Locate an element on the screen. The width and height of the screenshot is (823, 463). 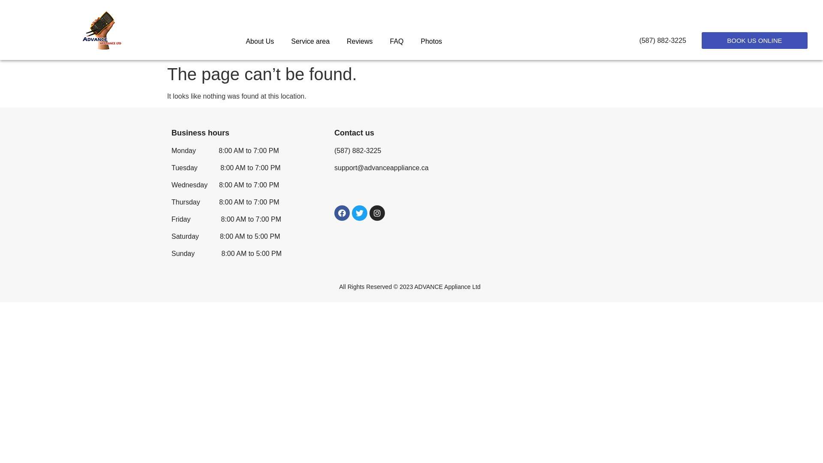
FAQ is located at coordinates (397, 42).